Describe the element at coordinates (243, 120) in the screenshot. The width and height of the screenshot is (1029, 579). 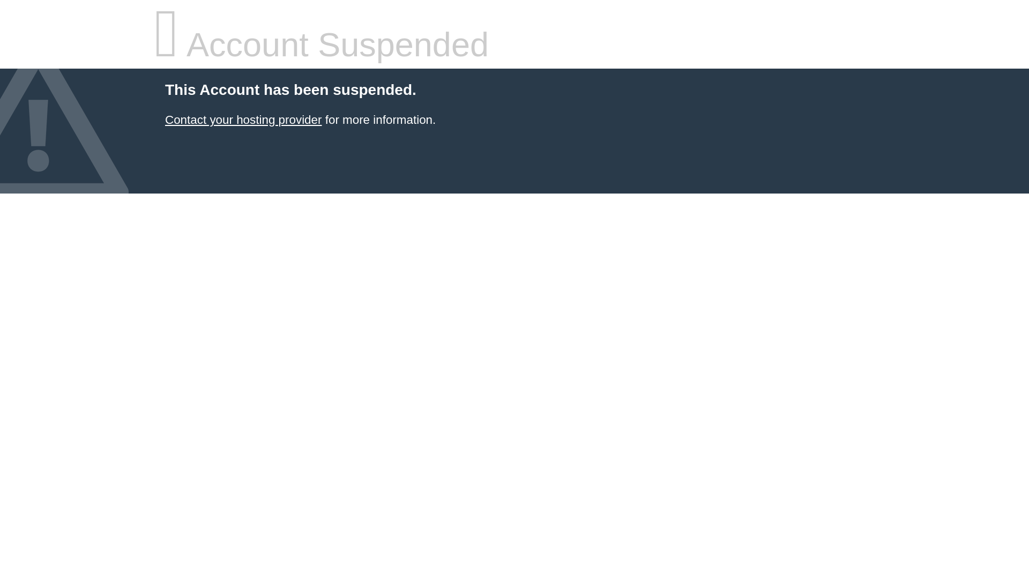
I see `Contact your hosting provider` at that location.